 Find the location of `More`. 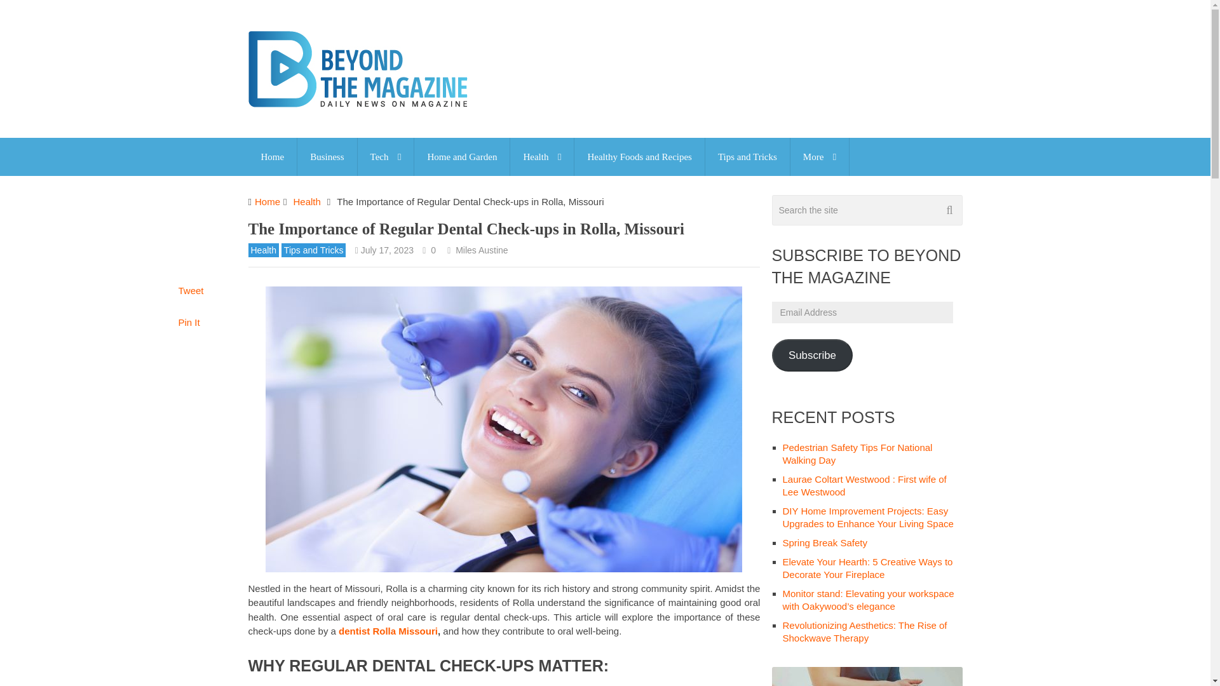

More is located at coordinates (820, 156).